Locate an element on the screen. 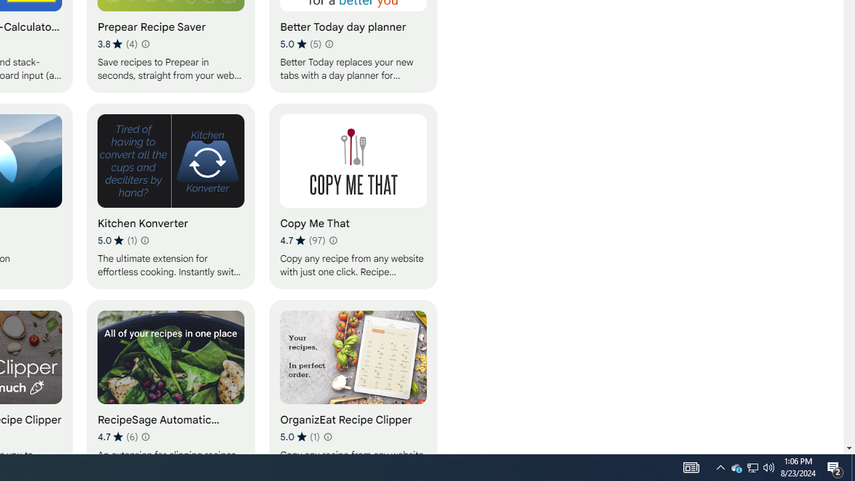 The height and width of the screenshot is (481, 855). Average rating 5 out of 5 stars. 5 ratings. is located at coordinates (301, 44).